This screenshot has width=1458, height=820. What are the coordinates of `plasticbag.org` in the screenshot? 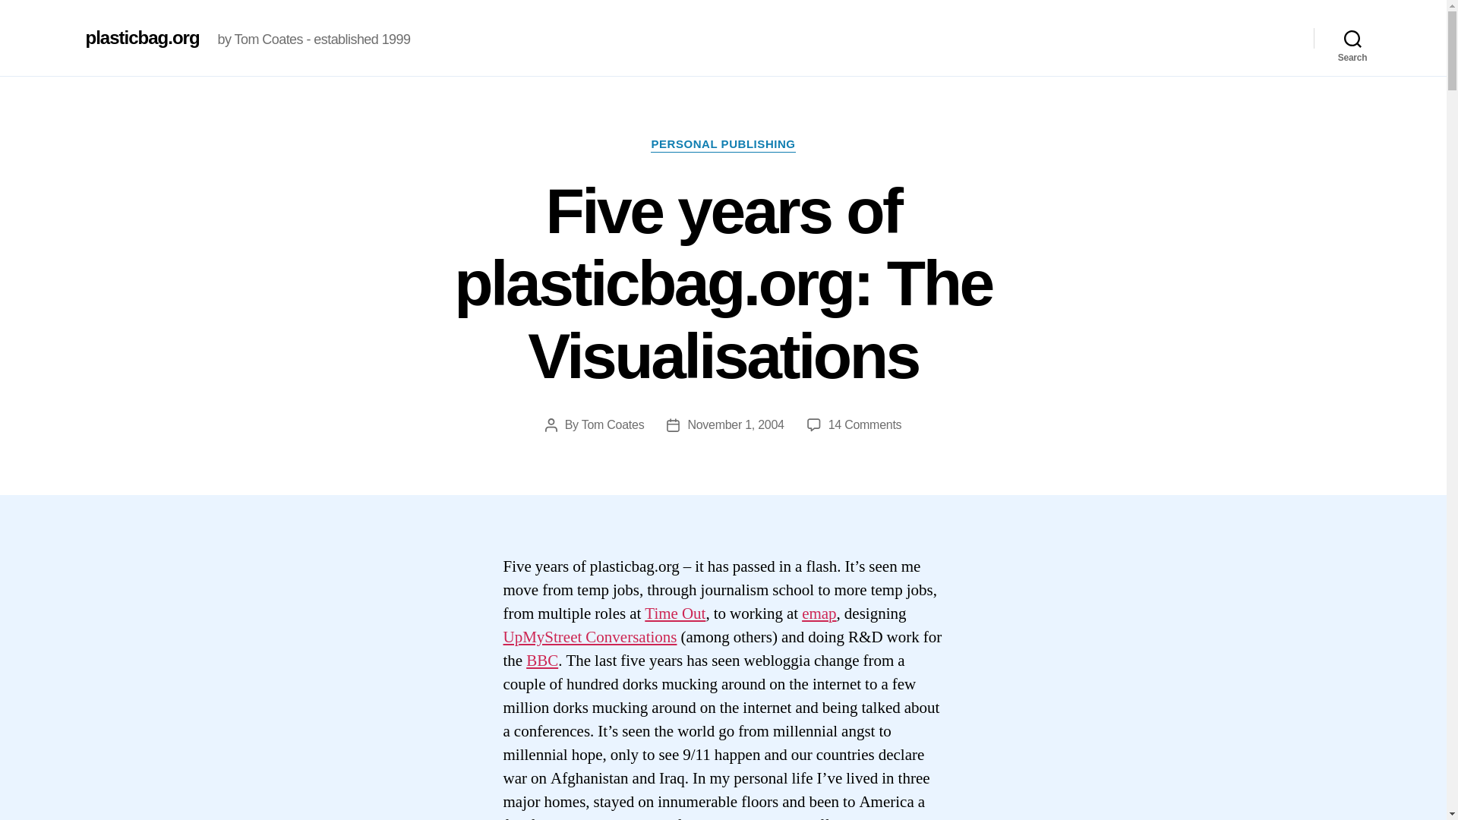 It's located at (141, 37).